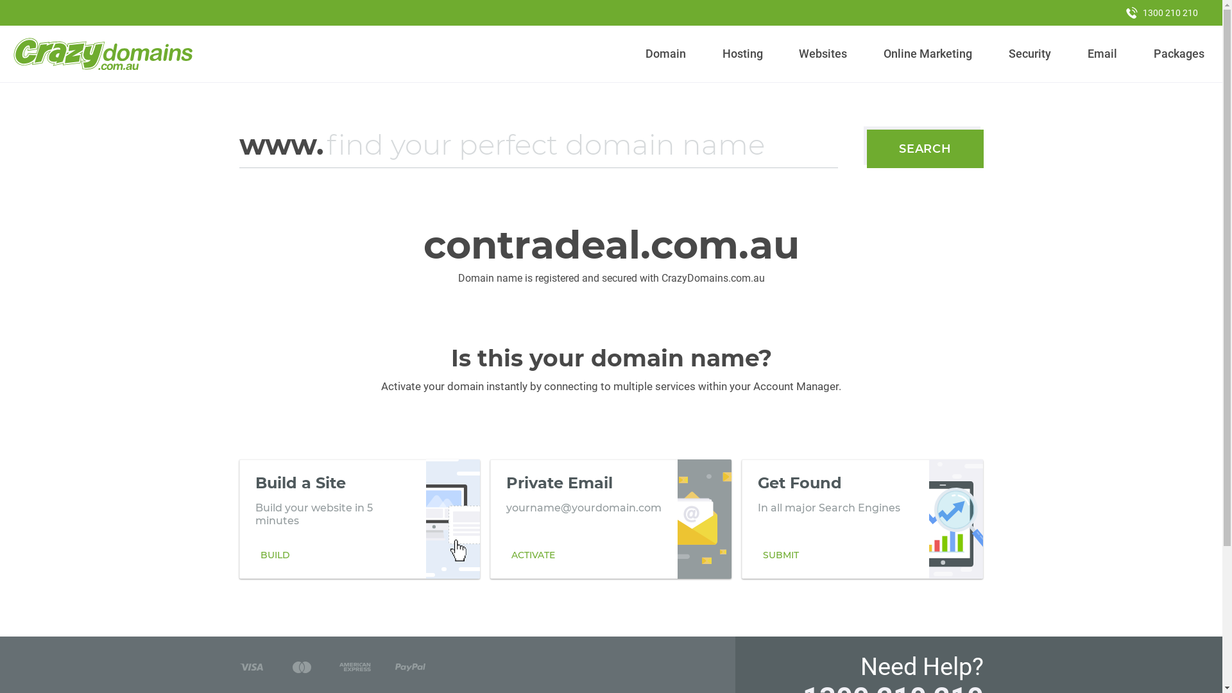 This screenshot has width=1232, height=693. I want to click on Online Marketing, so click(928, 54).